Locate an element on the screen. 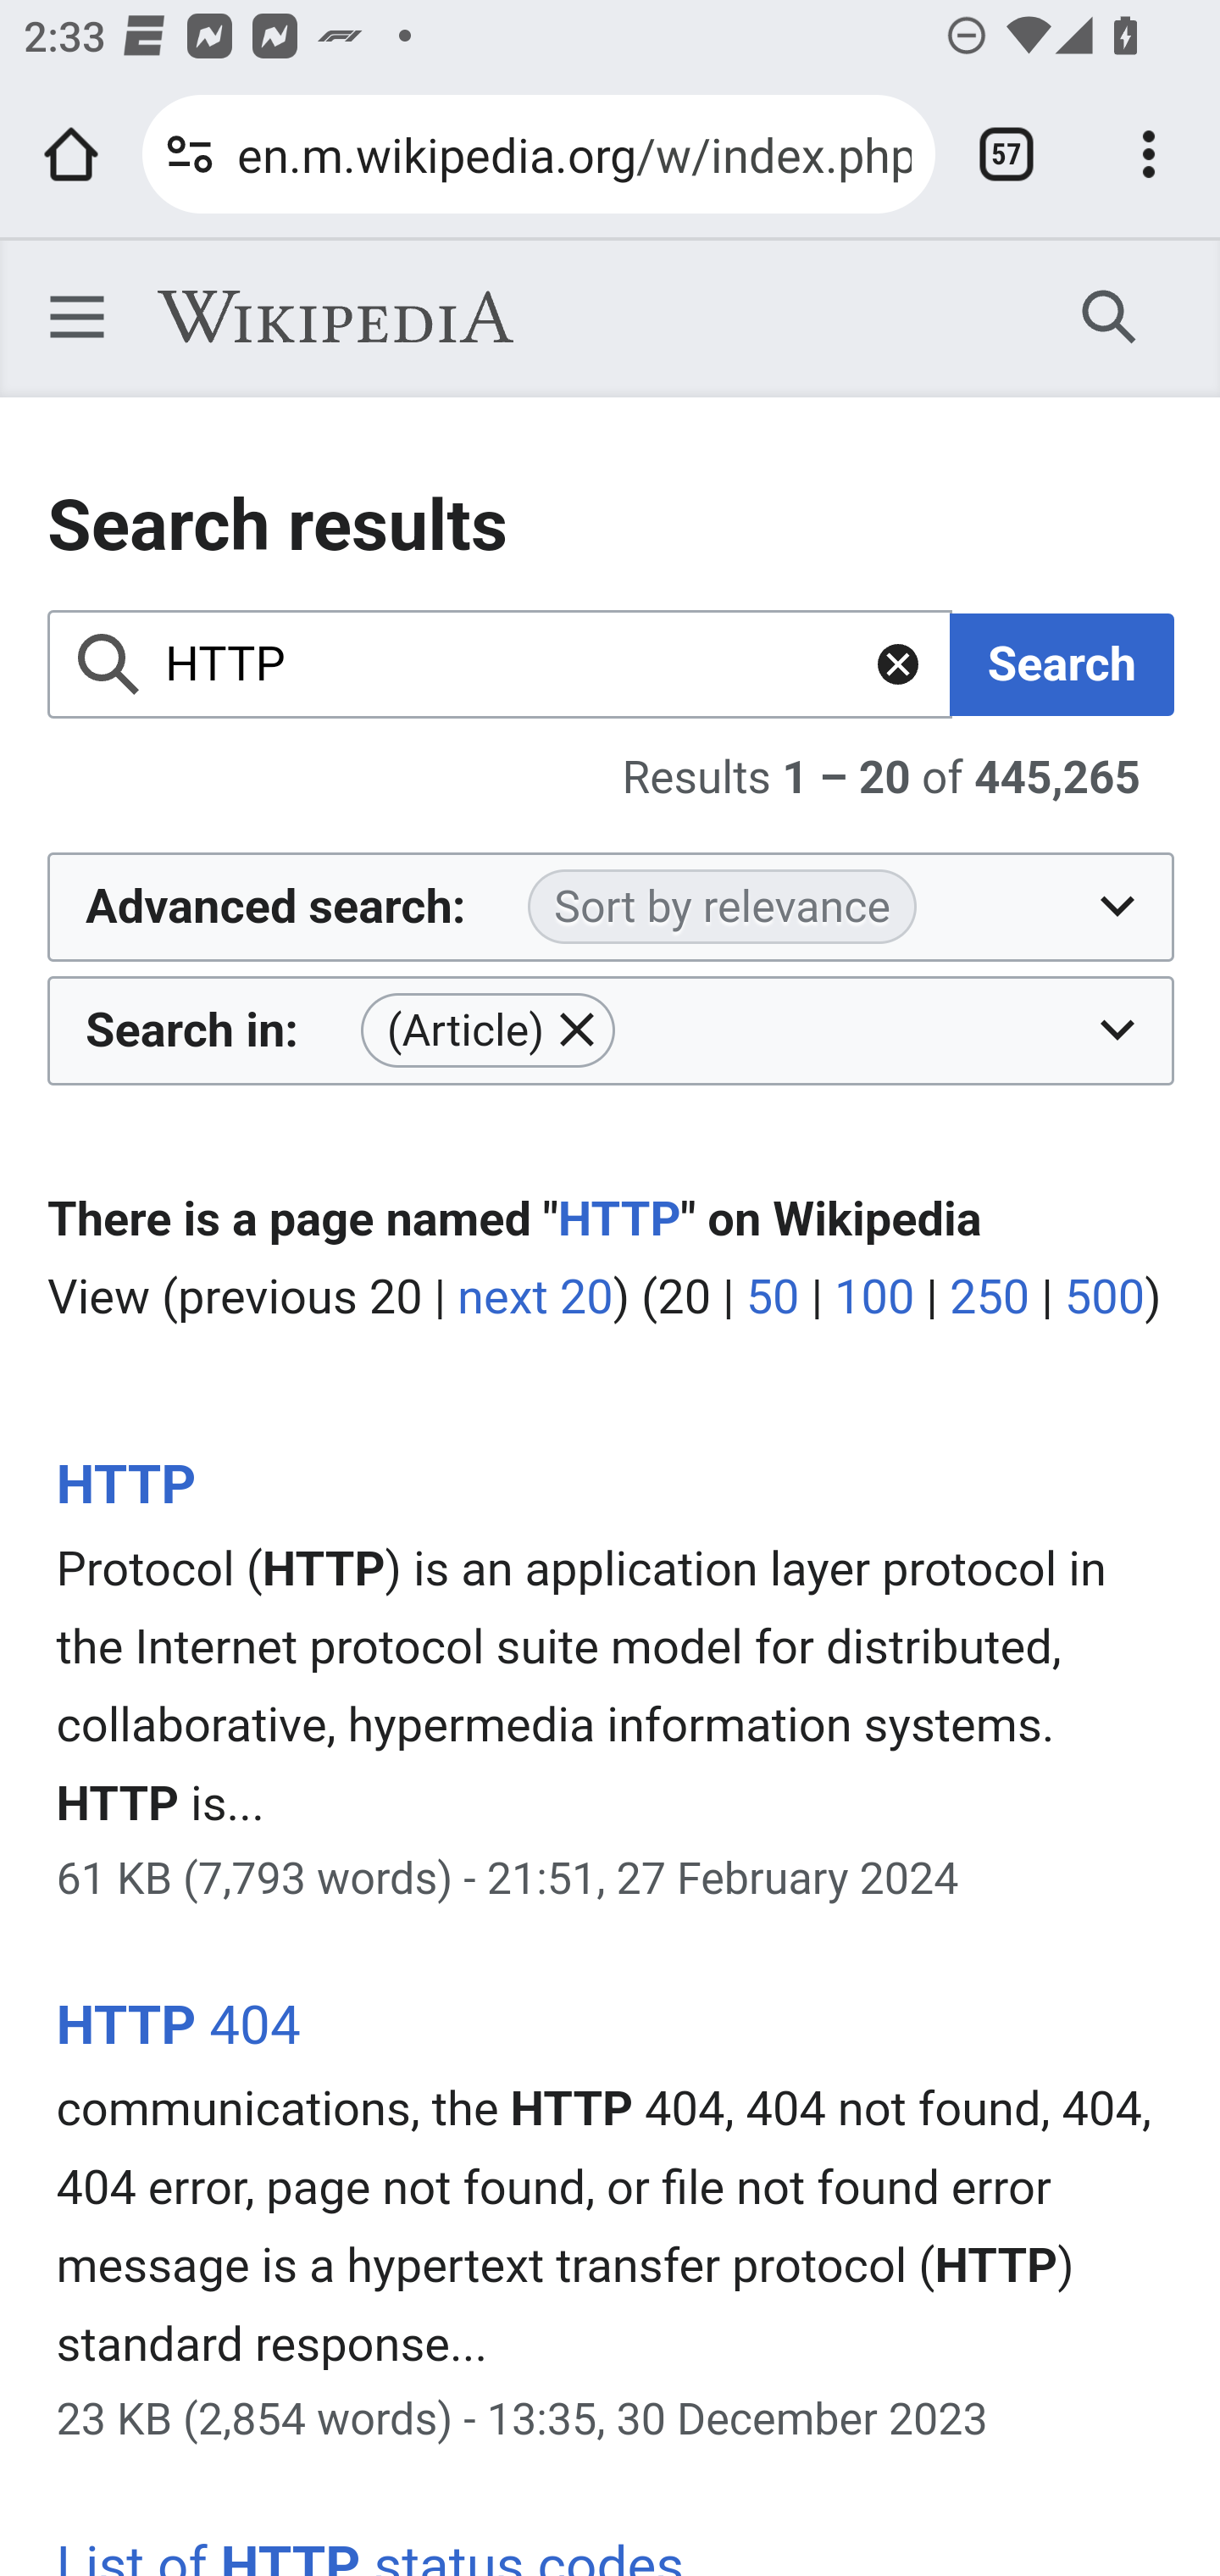  Connection is secure is located at coordinates (190, 154).